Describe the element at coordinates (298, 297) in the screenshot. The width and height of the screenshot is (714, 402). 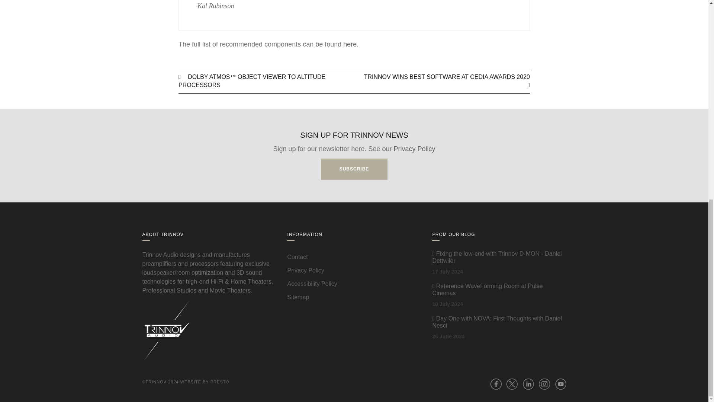
I see `Sitemap` at that location.